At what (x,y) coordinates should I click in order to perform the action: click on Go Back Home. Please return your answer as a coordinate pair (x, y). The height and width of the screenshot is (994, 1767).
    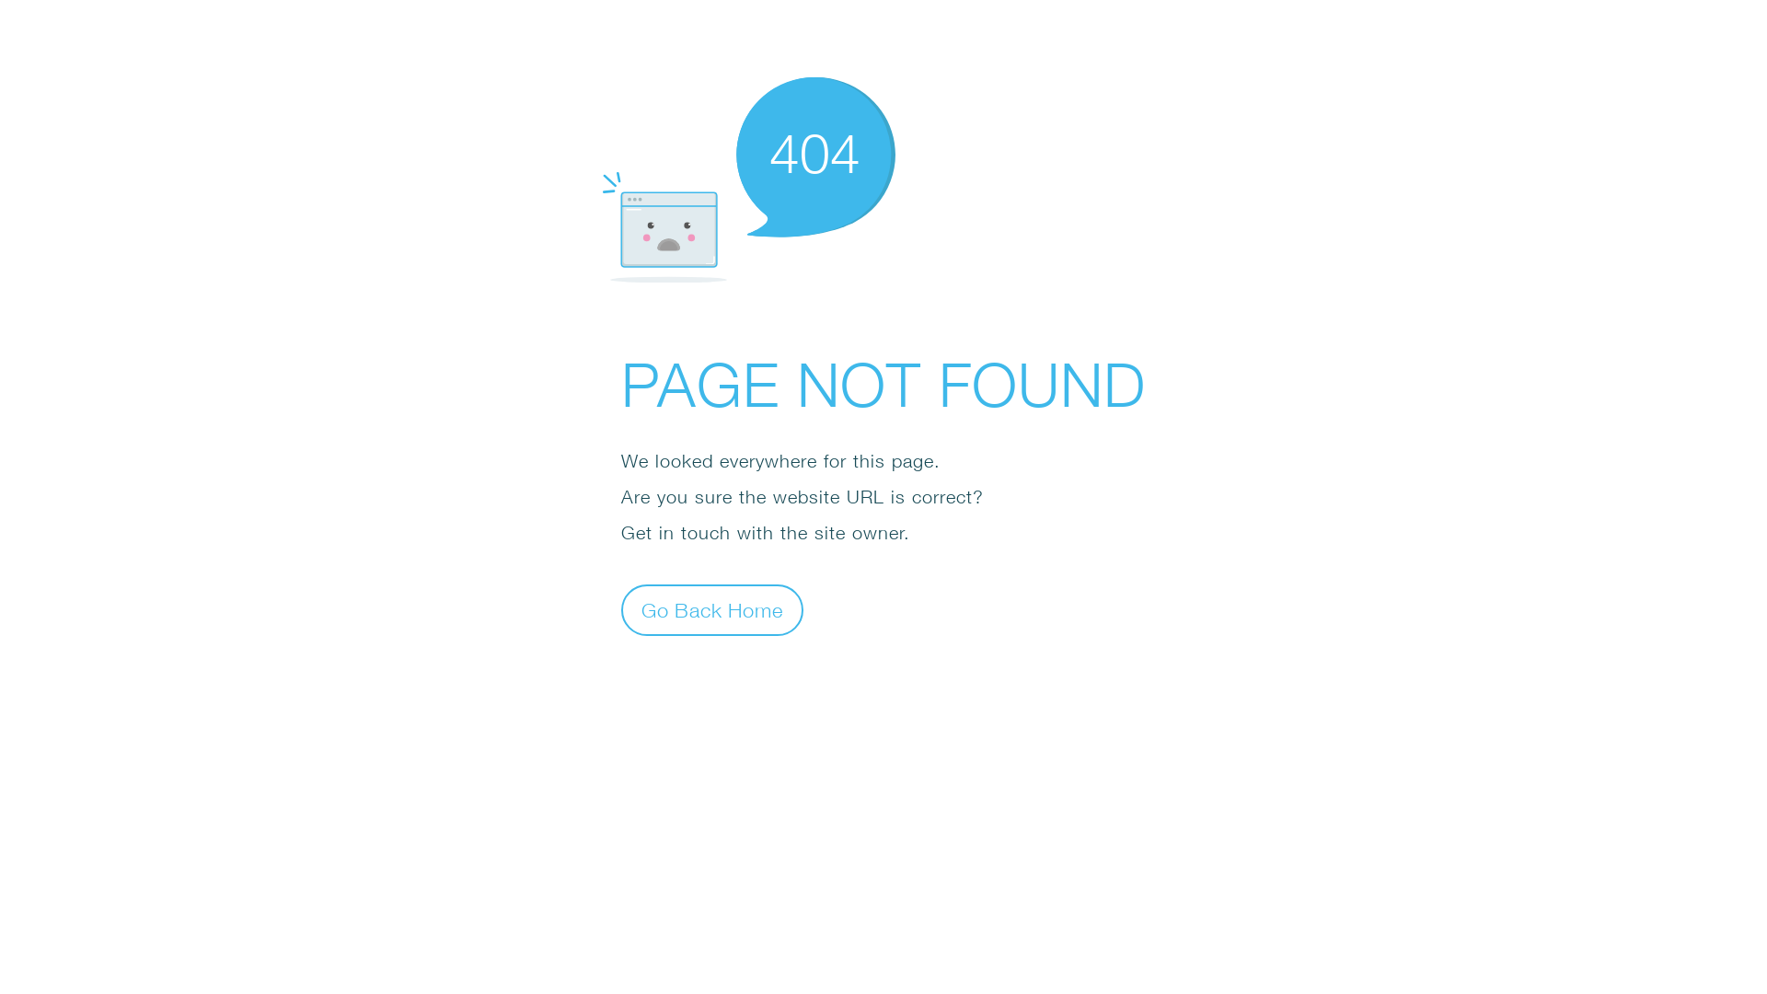
    Looking at the image, I should click on (712, 609).